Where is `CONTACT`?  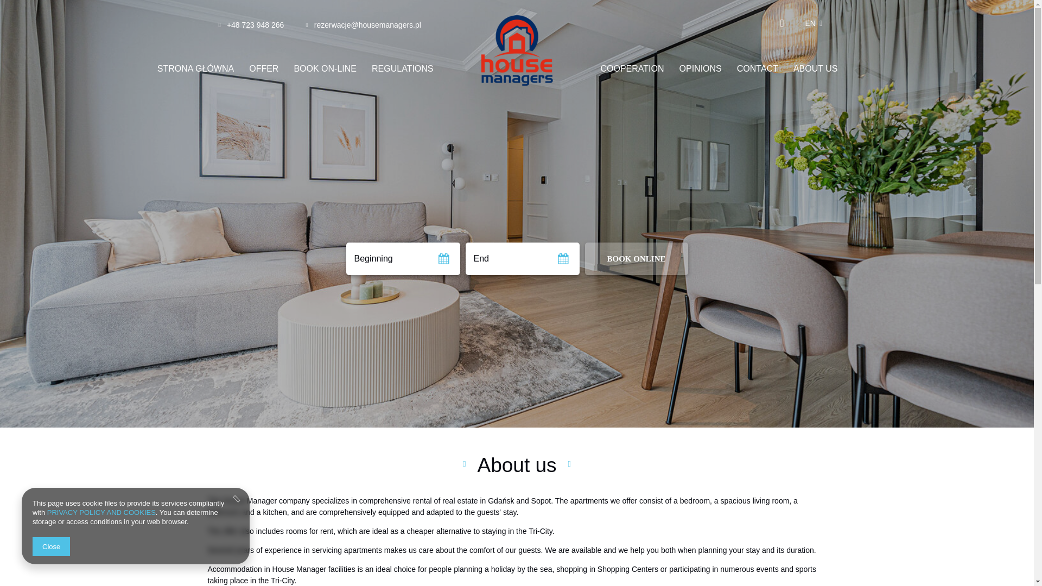 CONTACT is located at coordinates (758, 68).